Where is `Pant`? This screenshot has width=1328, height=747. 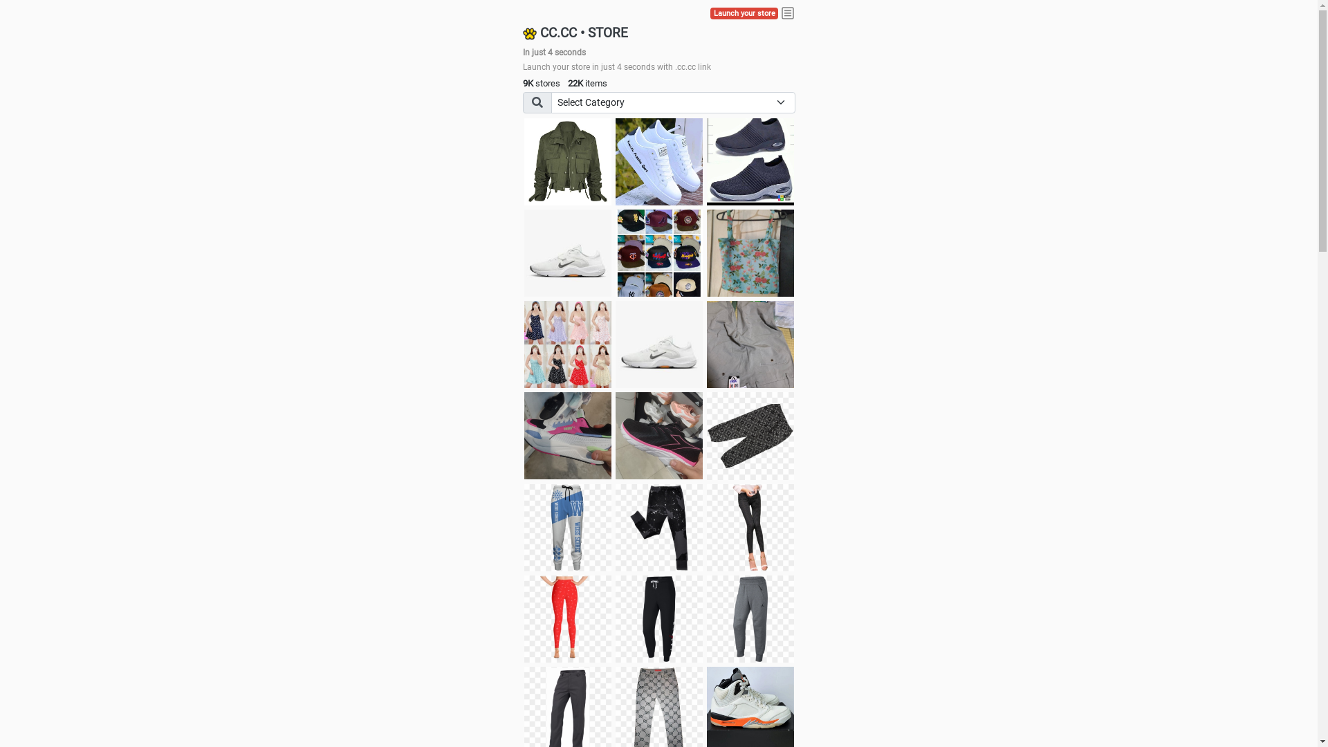
Pant is located at coordinates (750, 528).